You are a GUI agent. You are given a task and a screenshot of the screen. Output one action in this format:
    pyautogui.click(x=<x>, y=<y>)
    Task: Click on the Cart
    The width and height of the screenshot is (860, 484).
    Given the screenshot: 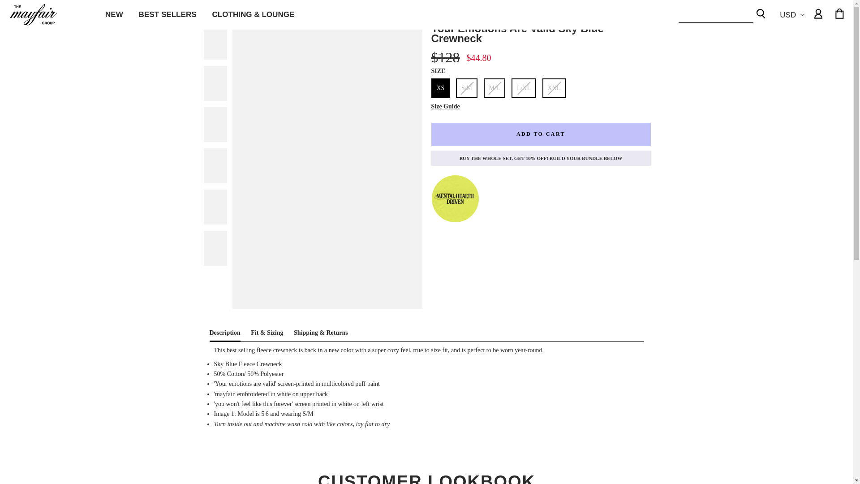 What is the action you would take?
    pyautogui.click(x=840, y=14)
    